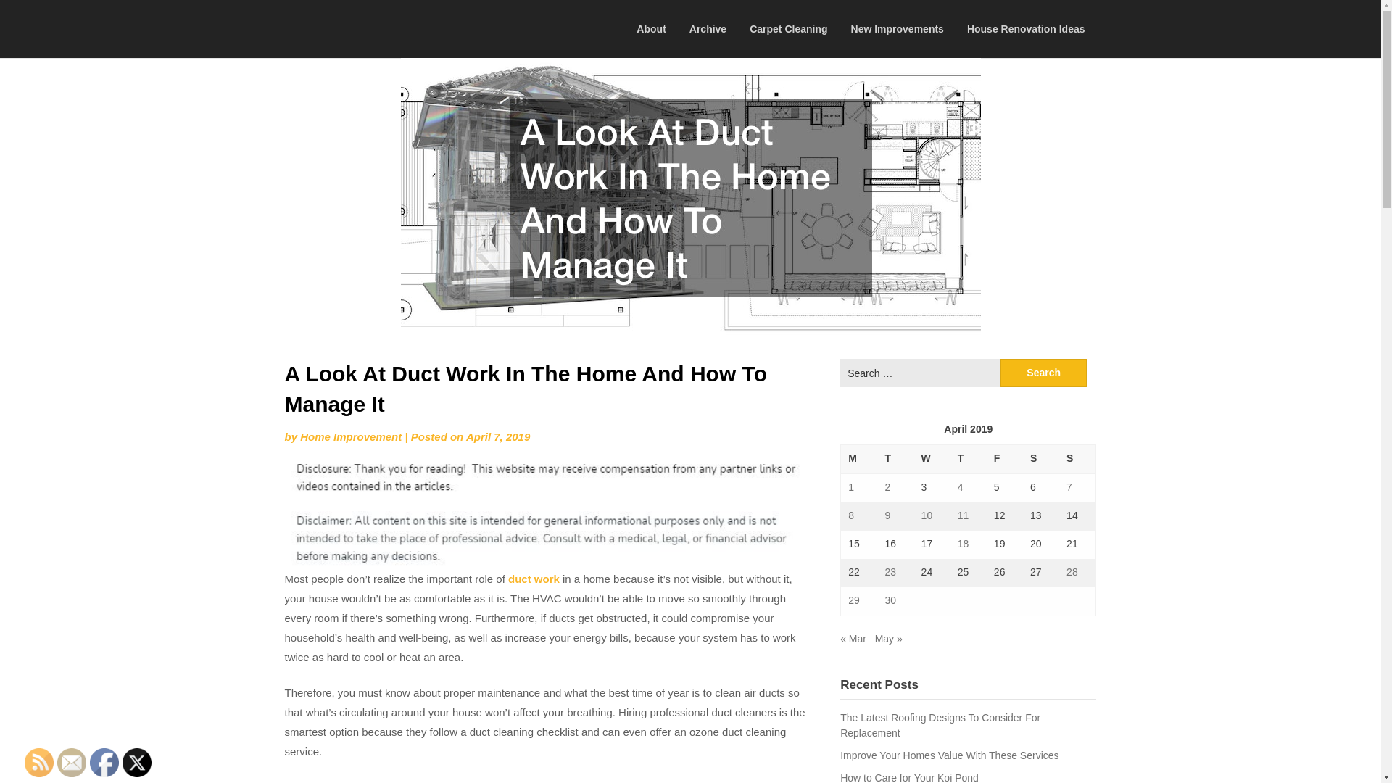  Describe the element at coordinates (854, 600) in the screenshot. I see `29` at that location.